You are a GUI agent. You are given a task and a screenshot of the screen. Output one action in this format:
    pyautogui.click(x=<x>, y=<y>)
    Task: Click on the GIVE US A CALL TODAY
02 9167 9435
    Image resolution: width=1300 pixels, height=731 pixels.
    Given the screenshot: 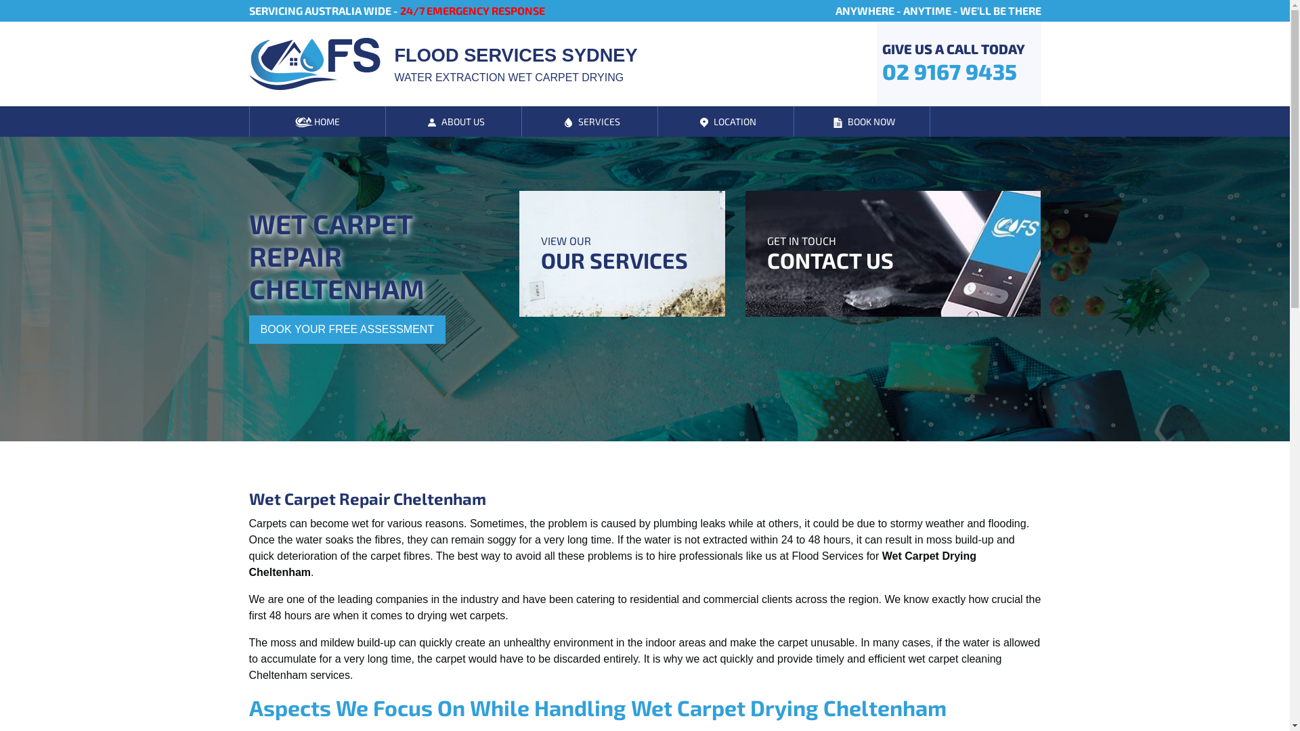 What is the action you would take?
    pyautogui.click(x=953, y=64)
    